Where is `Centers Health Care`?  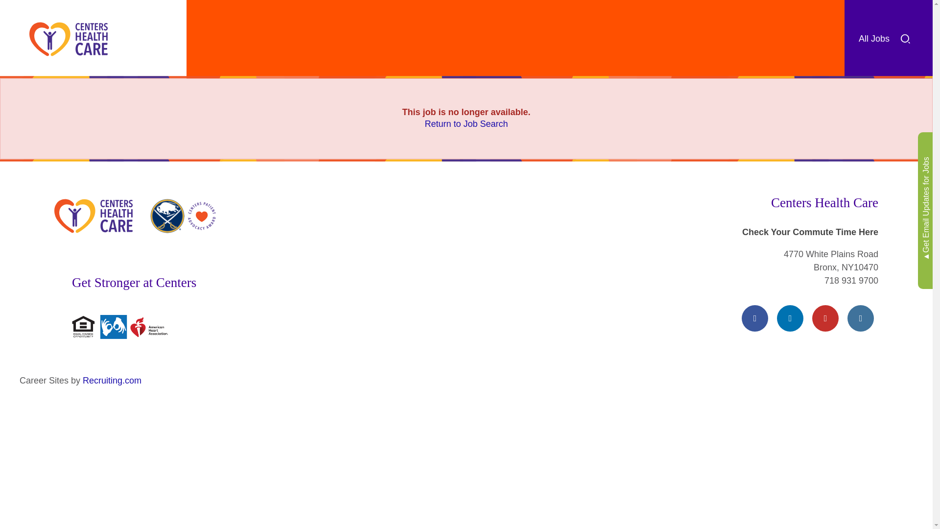 Centers Health Care is located at coordinates (69, 39).